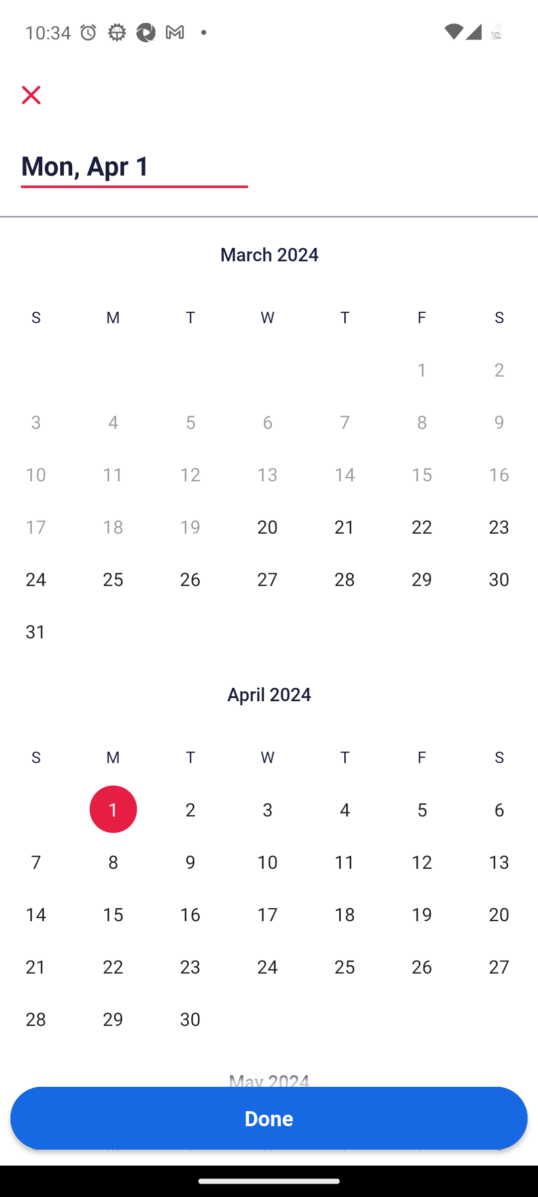 The height and width of the screenshot is (1197, 538). Describe the element at coordinates (267, 862) in the screenshot. I see `10 Wed, Apr 10, Not Selected` at that location.